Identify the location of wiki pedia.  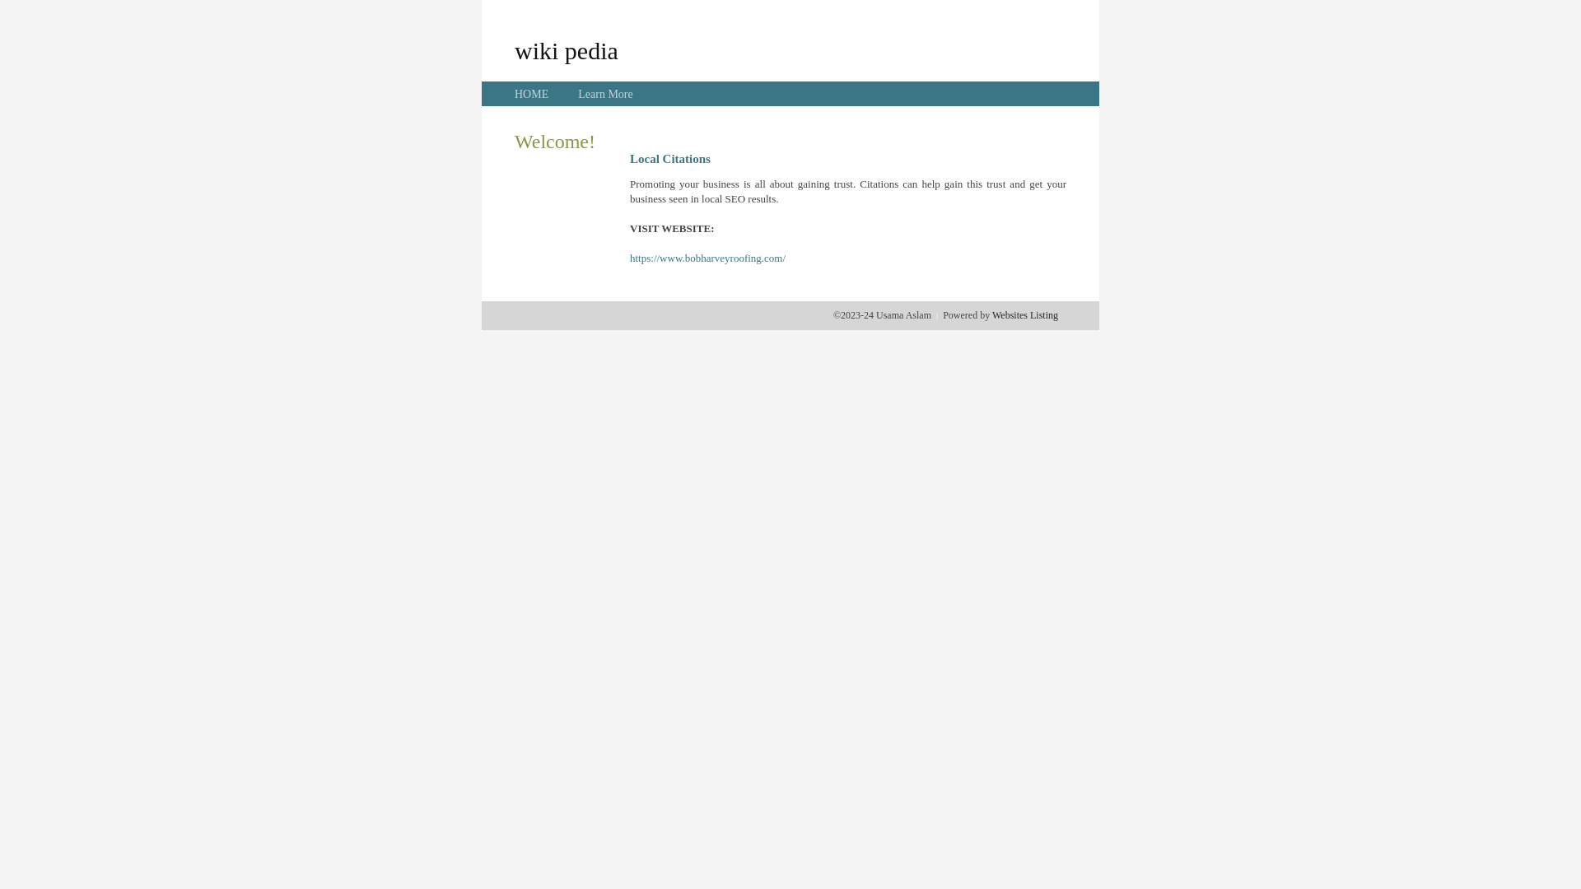
(567, 50).